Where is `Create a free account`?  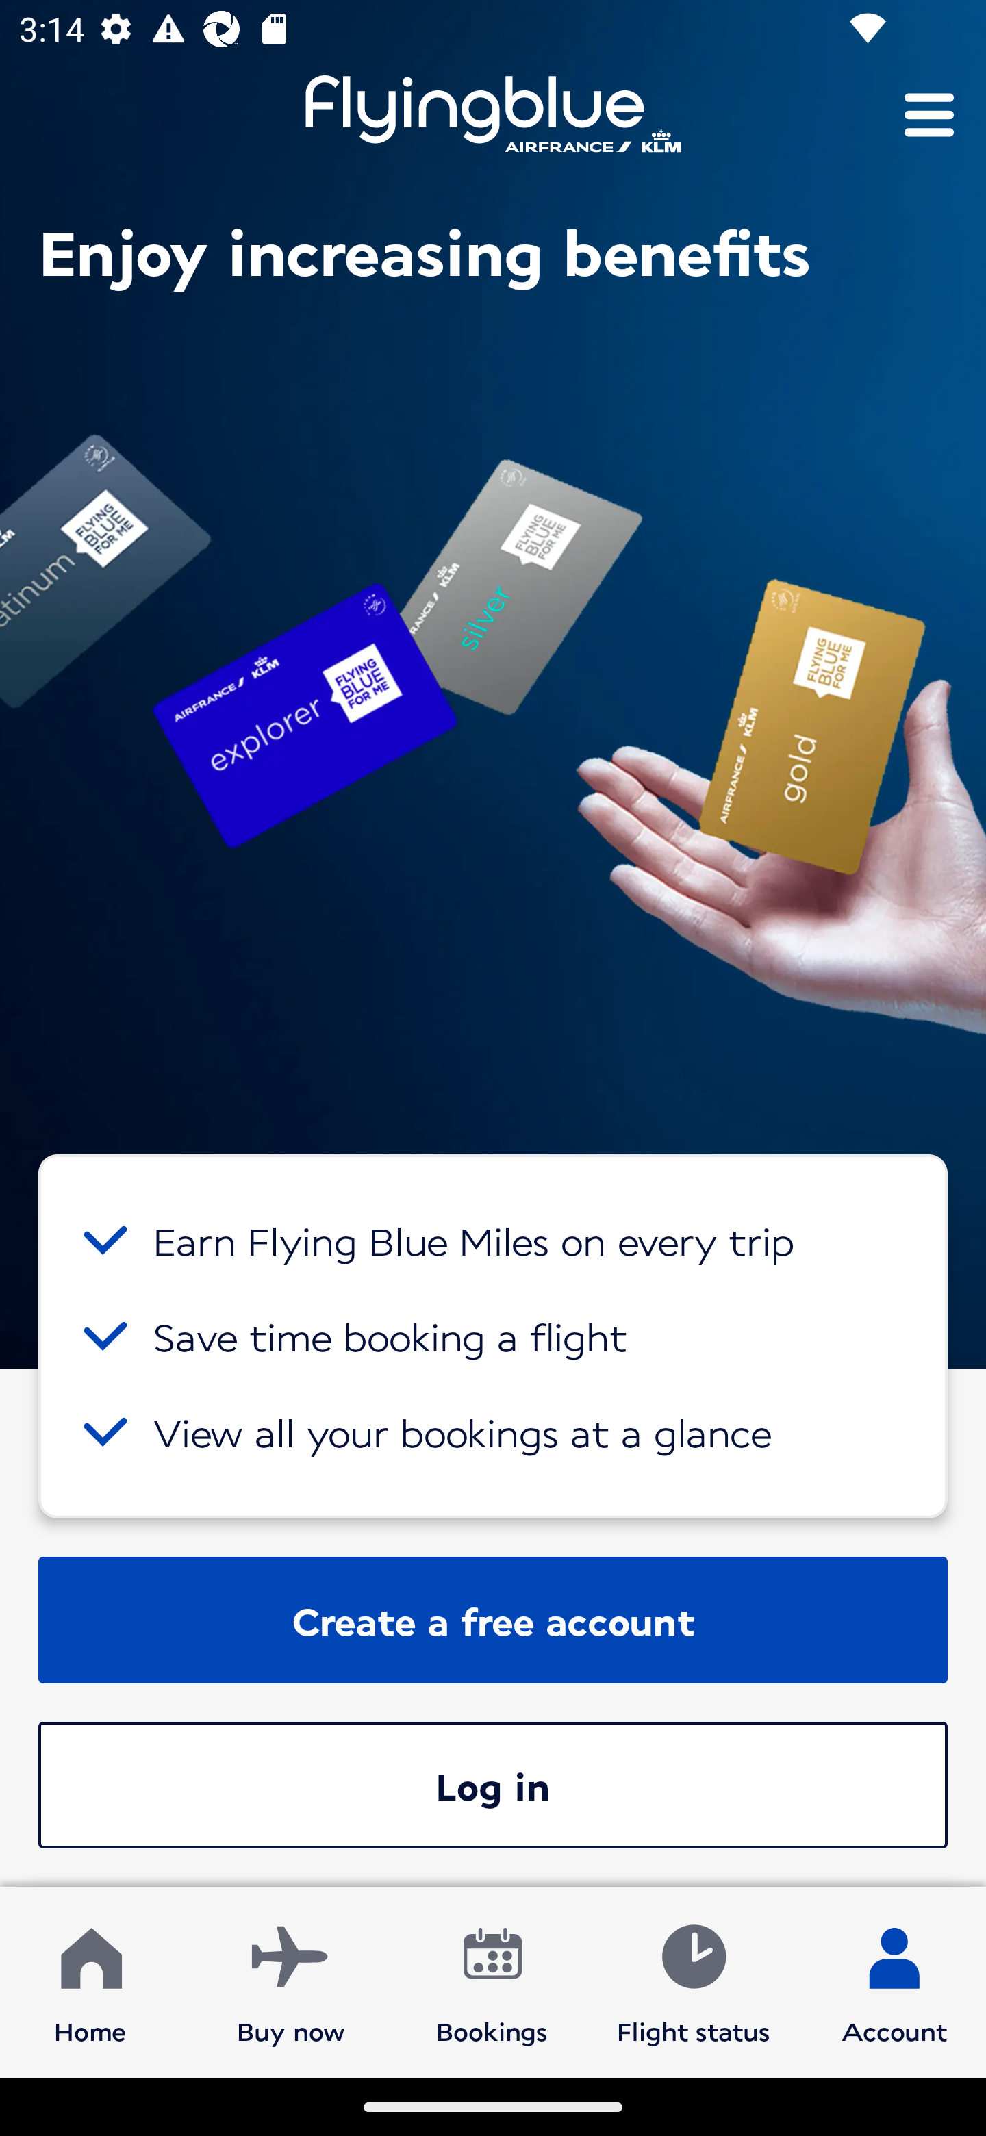 Create a free account is located at coordinates (493, 1620).